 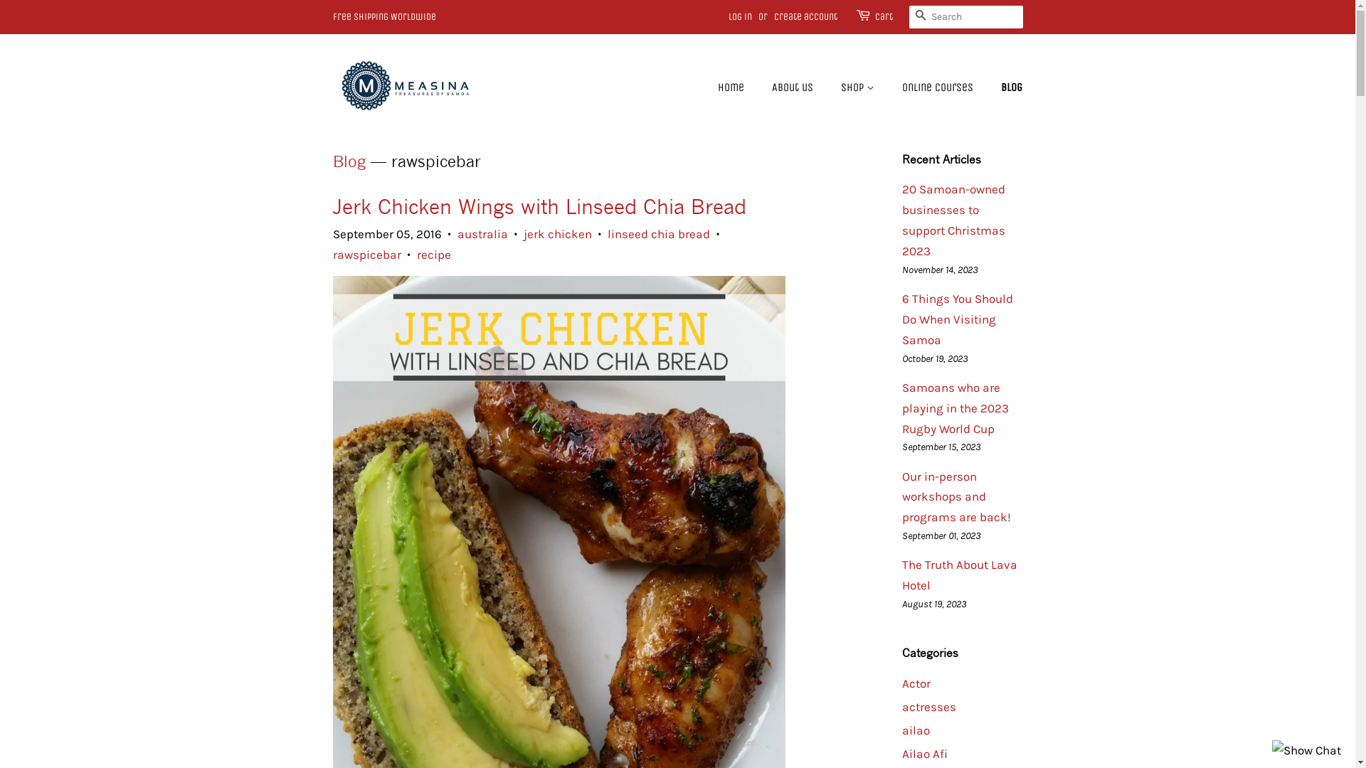 What do you see at coordinates (958, 319) in the screenshot?
I see `6 Things You Should Do When Visiting Samoa` at bounding box center [958, 319].